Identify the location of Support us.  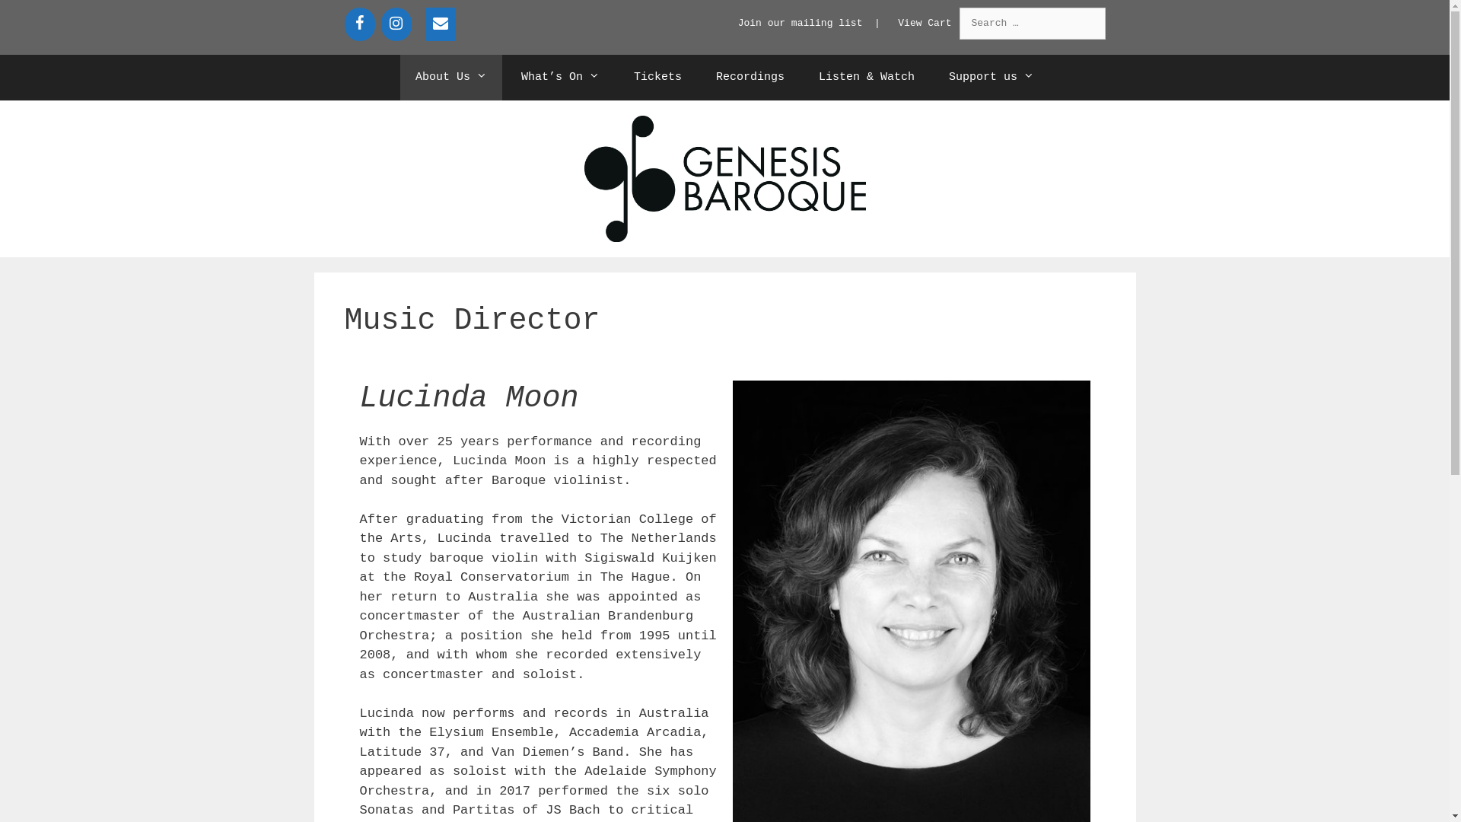
(992, 78).